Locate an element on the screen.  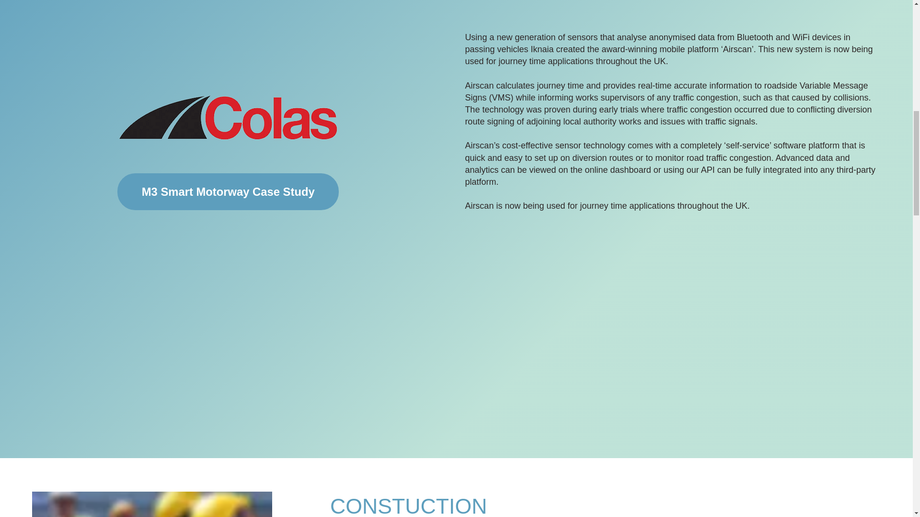
M3 Smart Motorway Case Study is located at coordinates (228, 191).